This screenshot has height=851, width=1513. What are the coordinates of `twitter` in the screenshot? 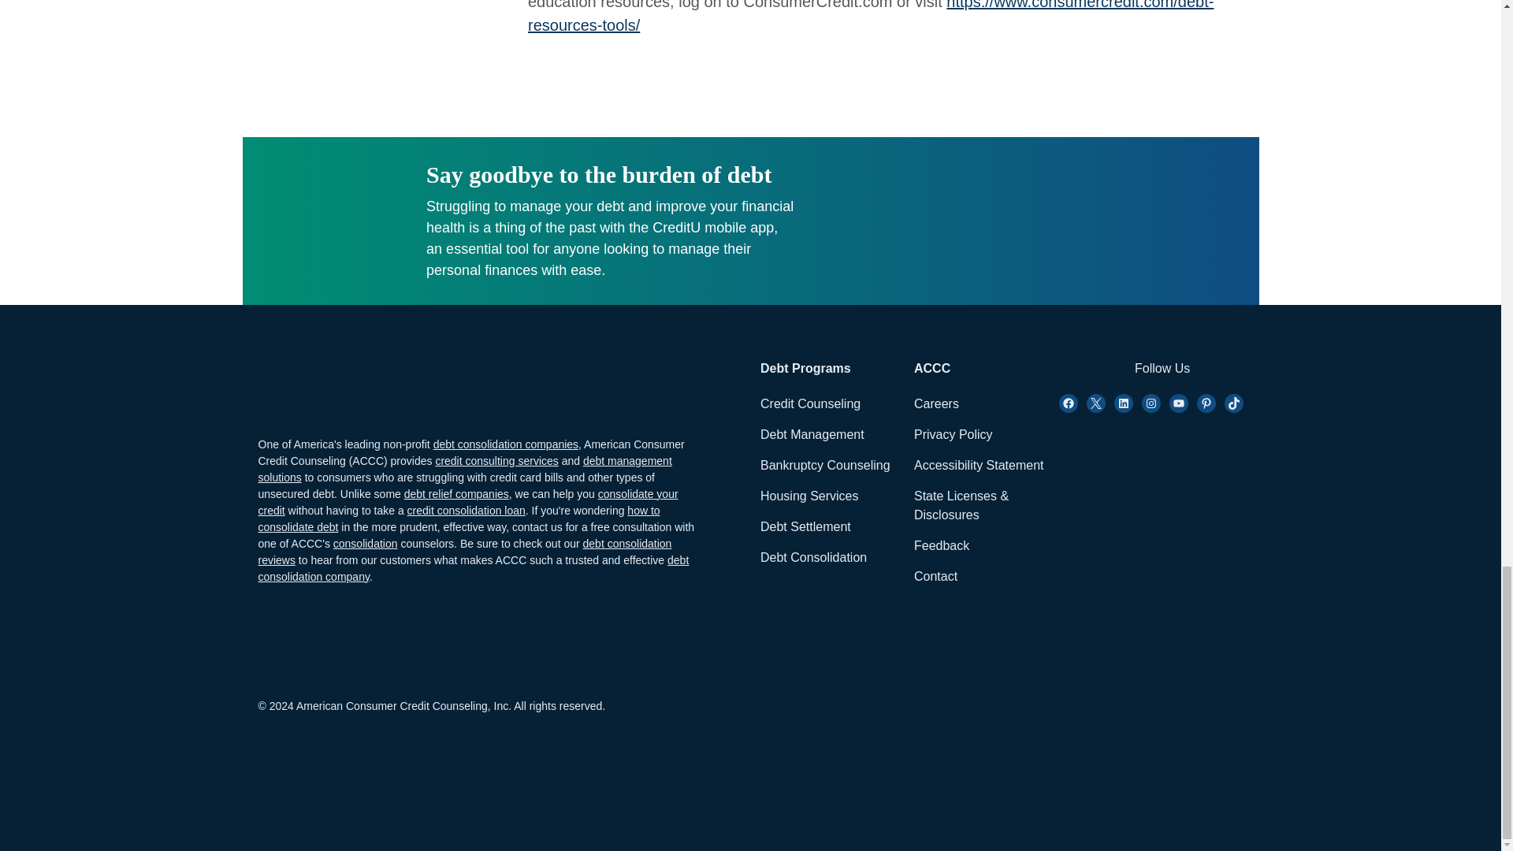 It's located at (1095, 403).